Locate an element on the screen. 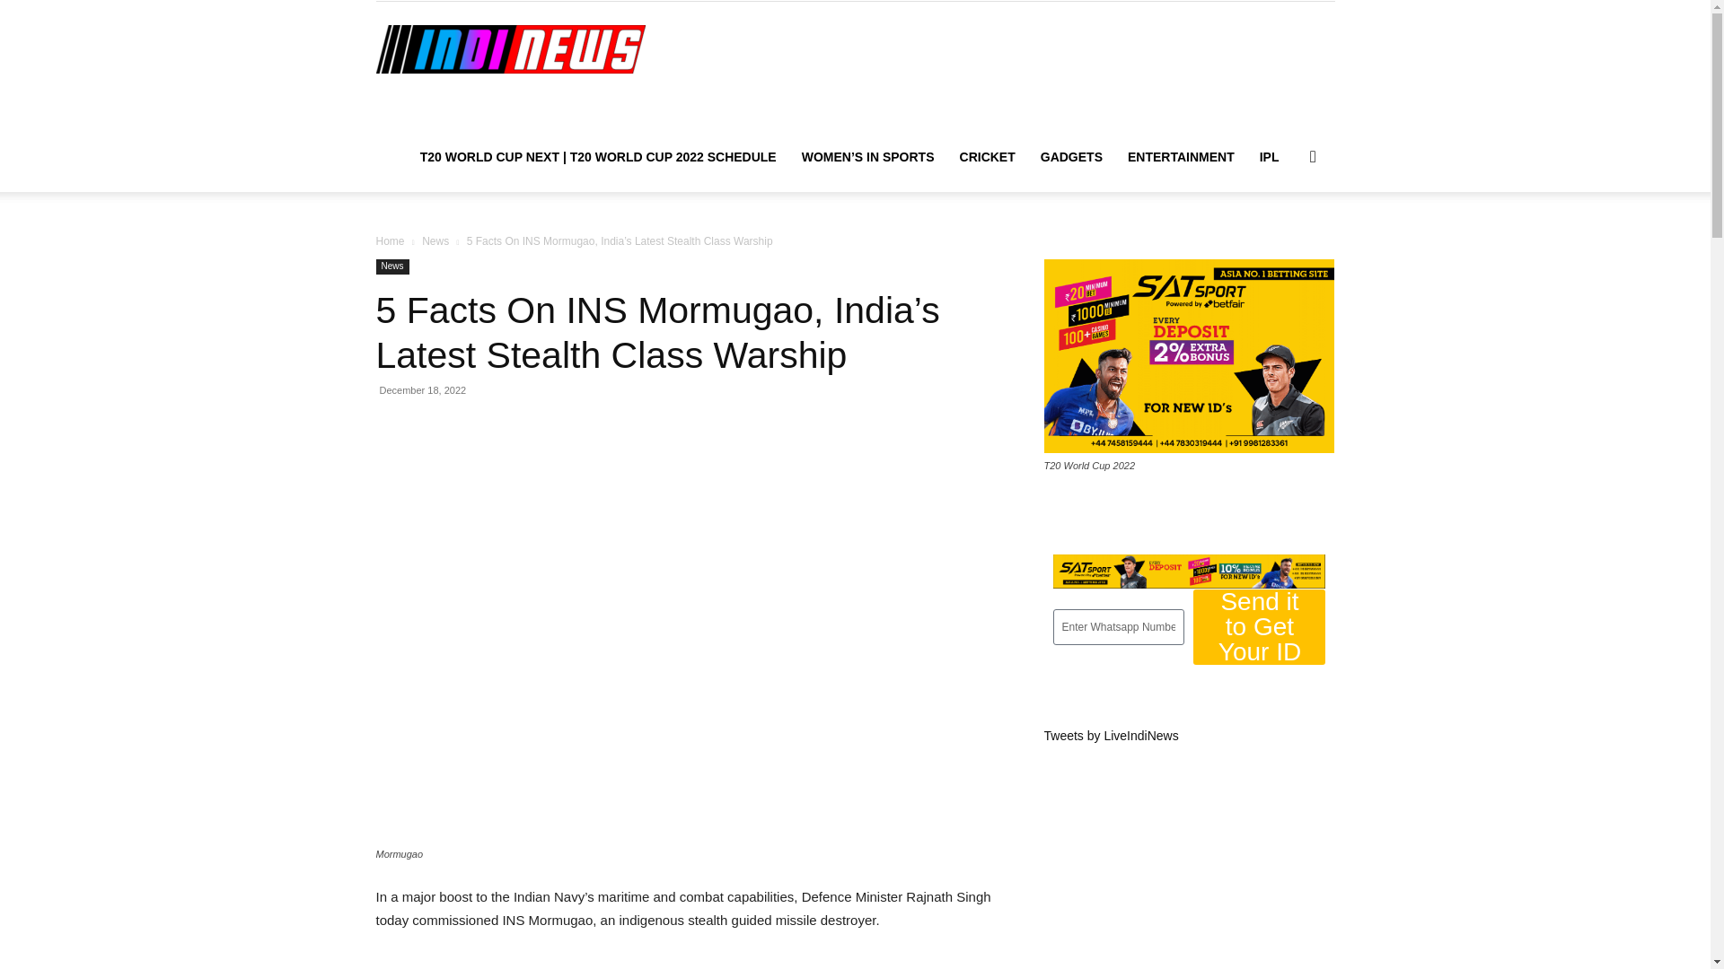 Image resolution: width=1724 pixels, height=969 pixels. CRICKET is located at coordinates (987, 156).